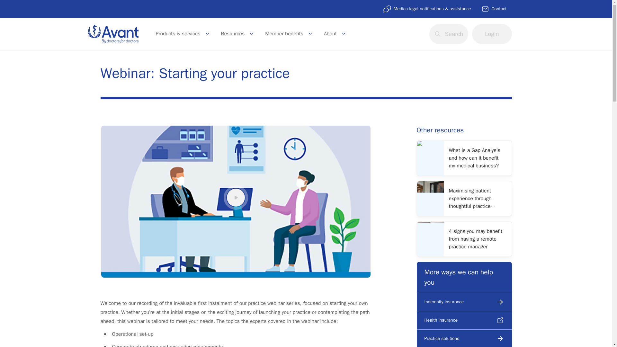 This screenshot has height=347, width=617. Describe the element at coordinates (238, 34) in the screenshot. I see `Resources` at that location.